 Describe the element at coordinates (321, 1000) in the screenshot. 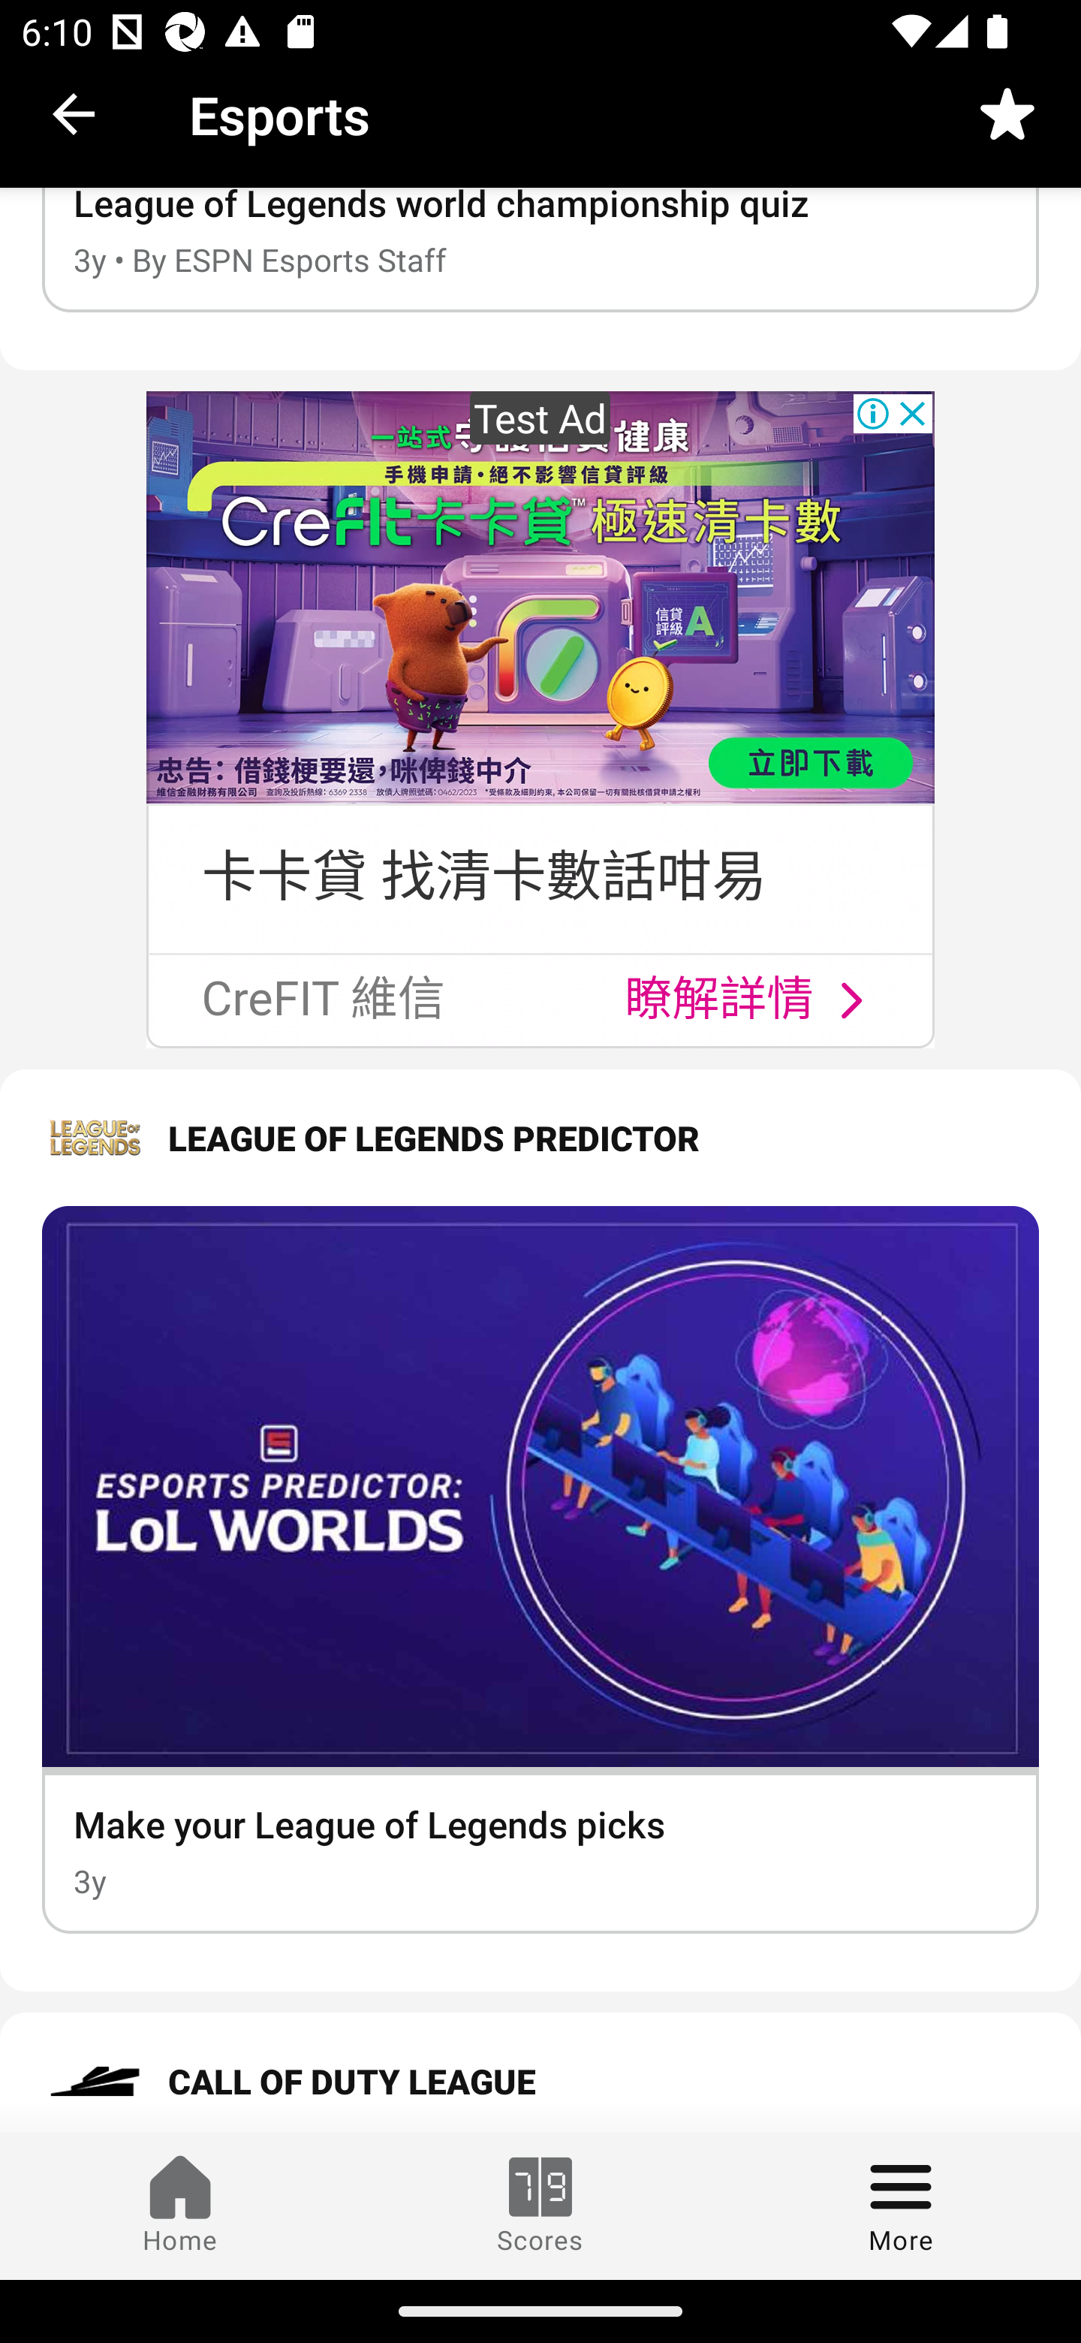

I see `CreFIT 維信` at that location.